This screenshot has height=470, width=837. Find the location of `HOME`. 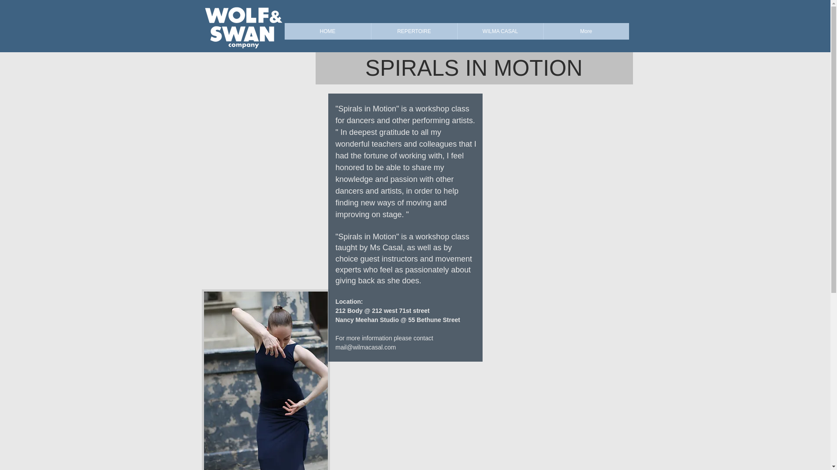

HOME is located at coordinates (327, 31).